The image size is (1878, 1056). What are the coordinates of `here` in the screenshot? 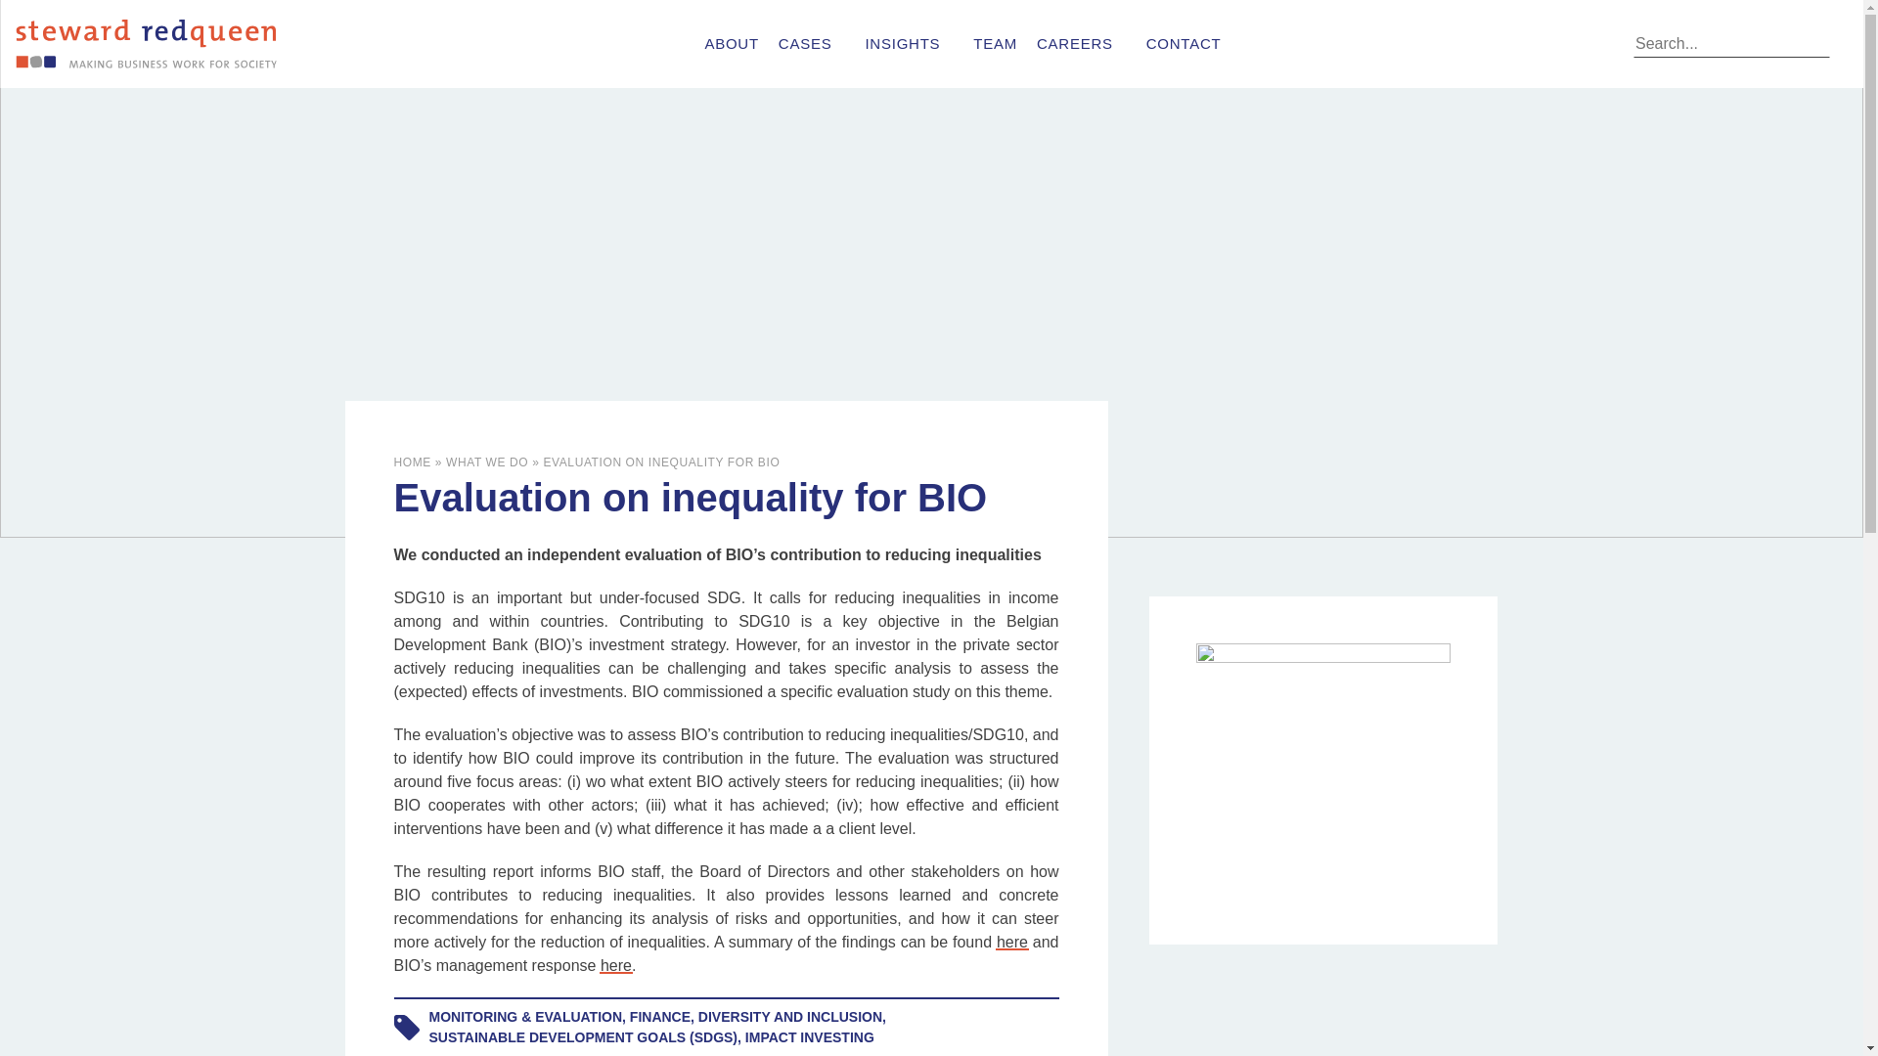 It's located at (1011, 942).